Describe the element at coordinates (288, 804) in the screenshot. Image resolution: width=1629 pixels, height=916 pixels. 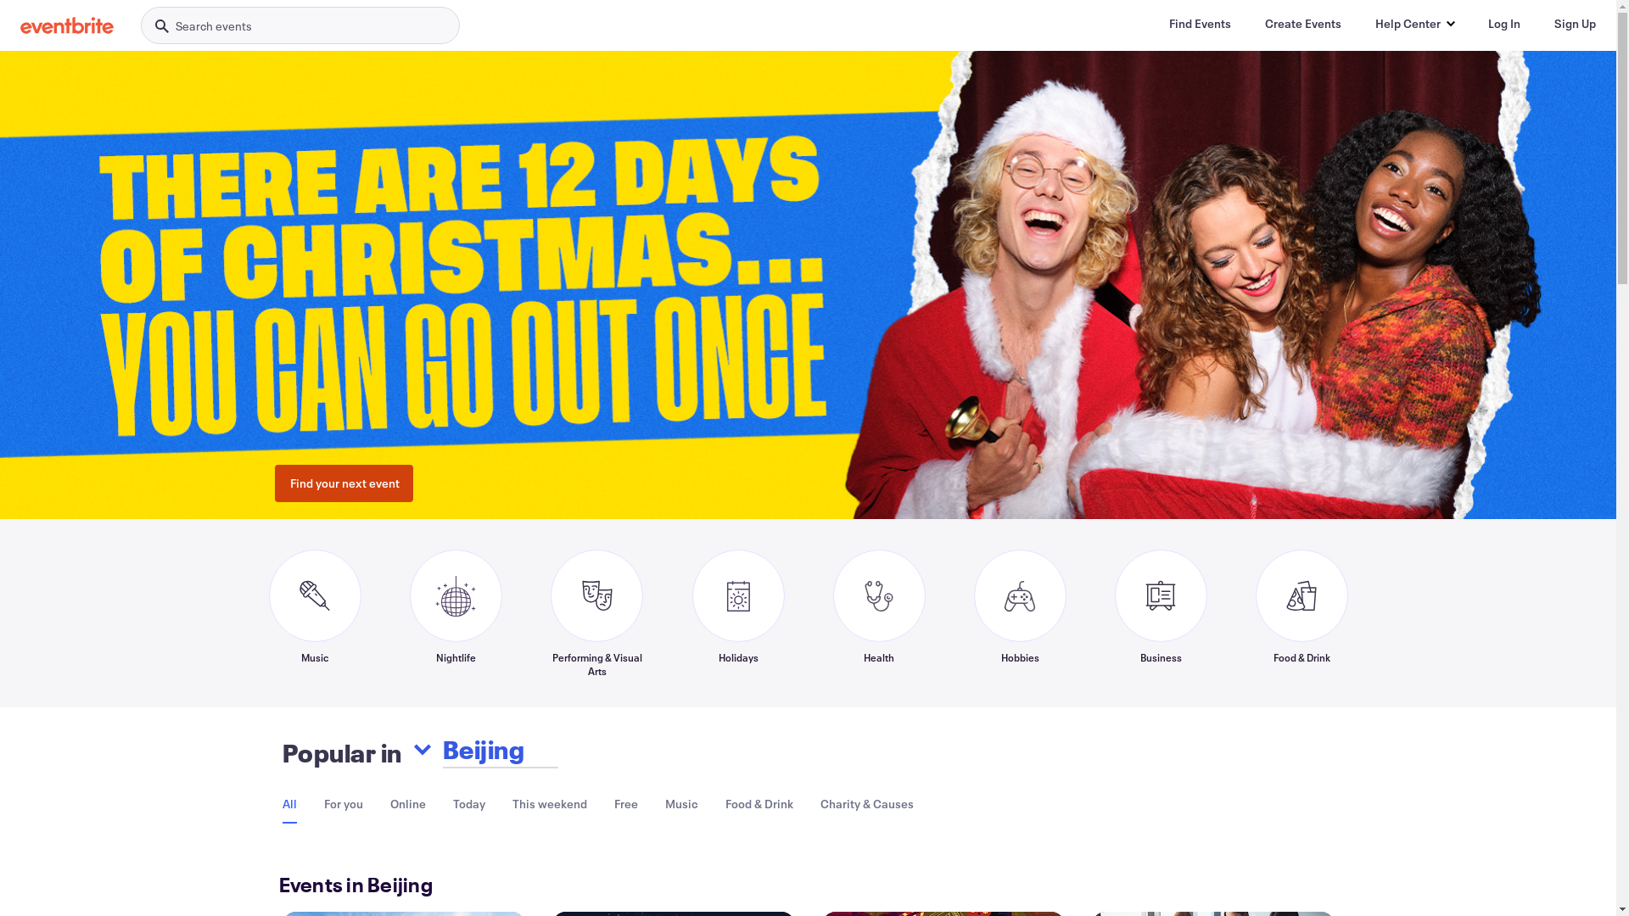
I see `All` at that location.